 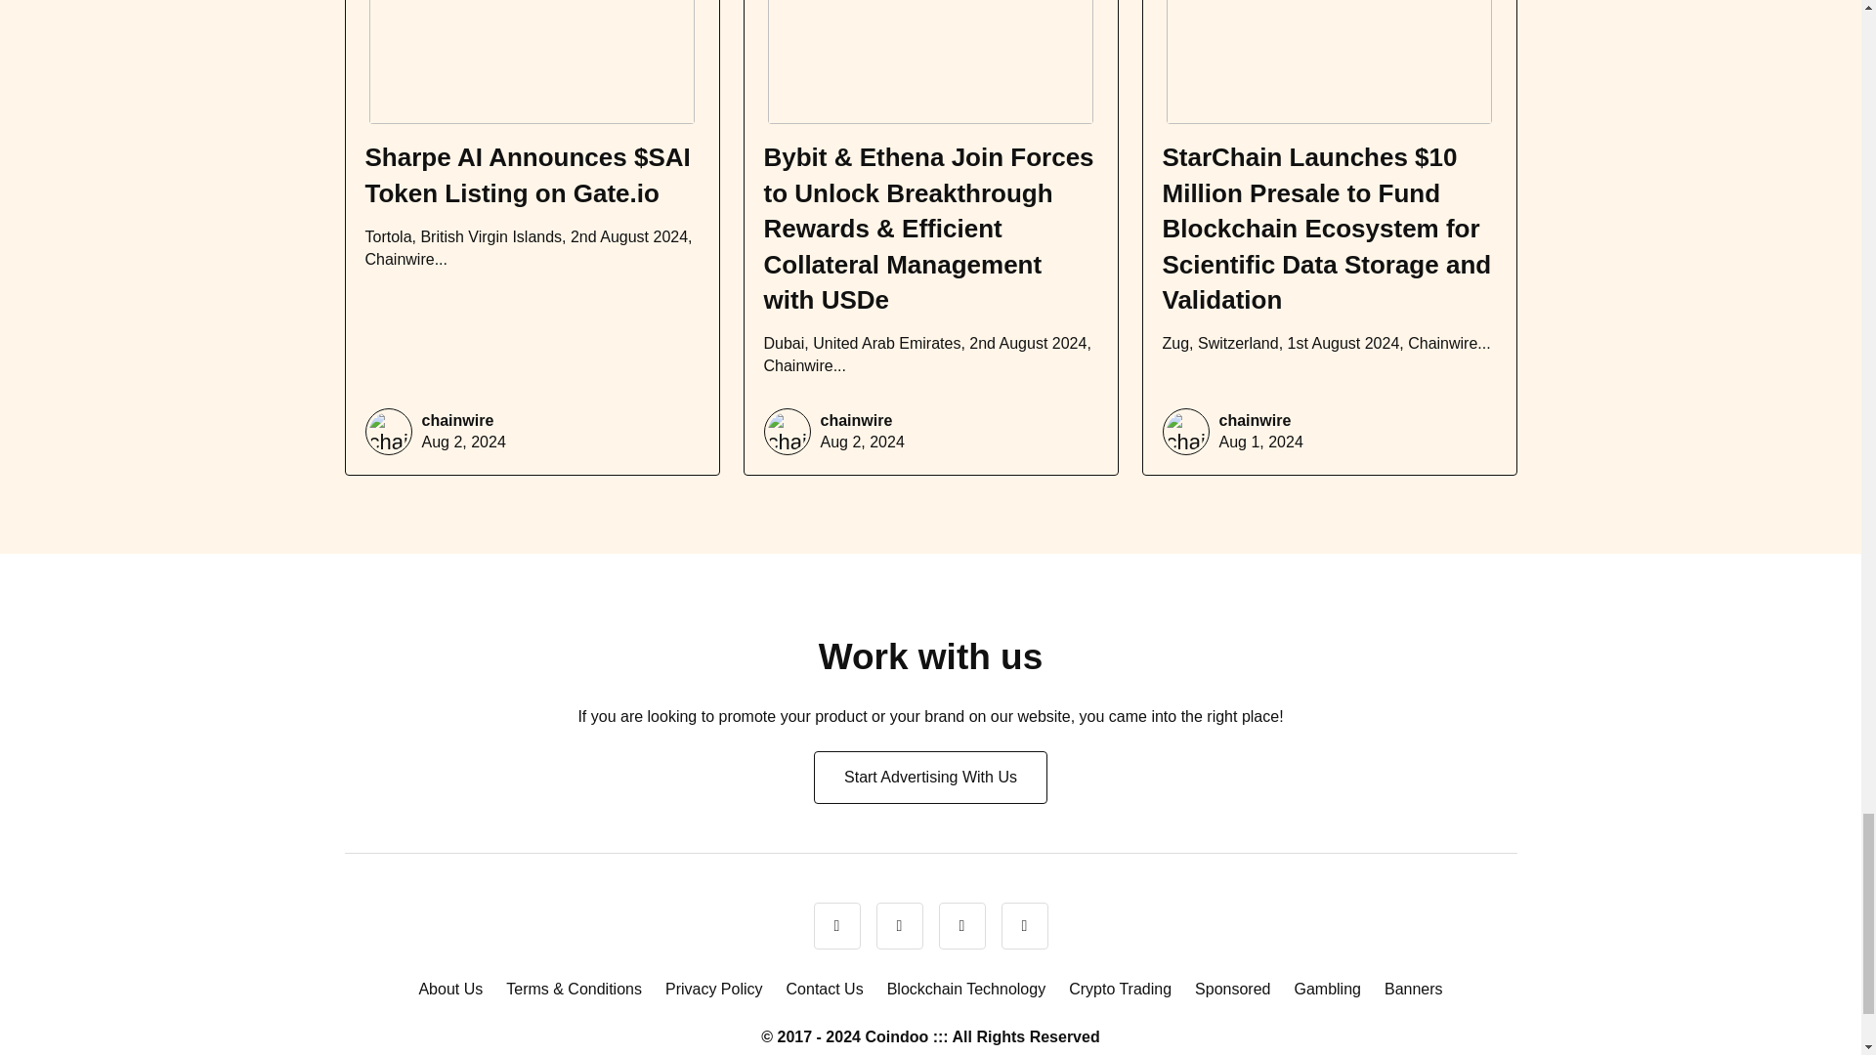 I want to click on chainwire, so click(x=856, y=420).